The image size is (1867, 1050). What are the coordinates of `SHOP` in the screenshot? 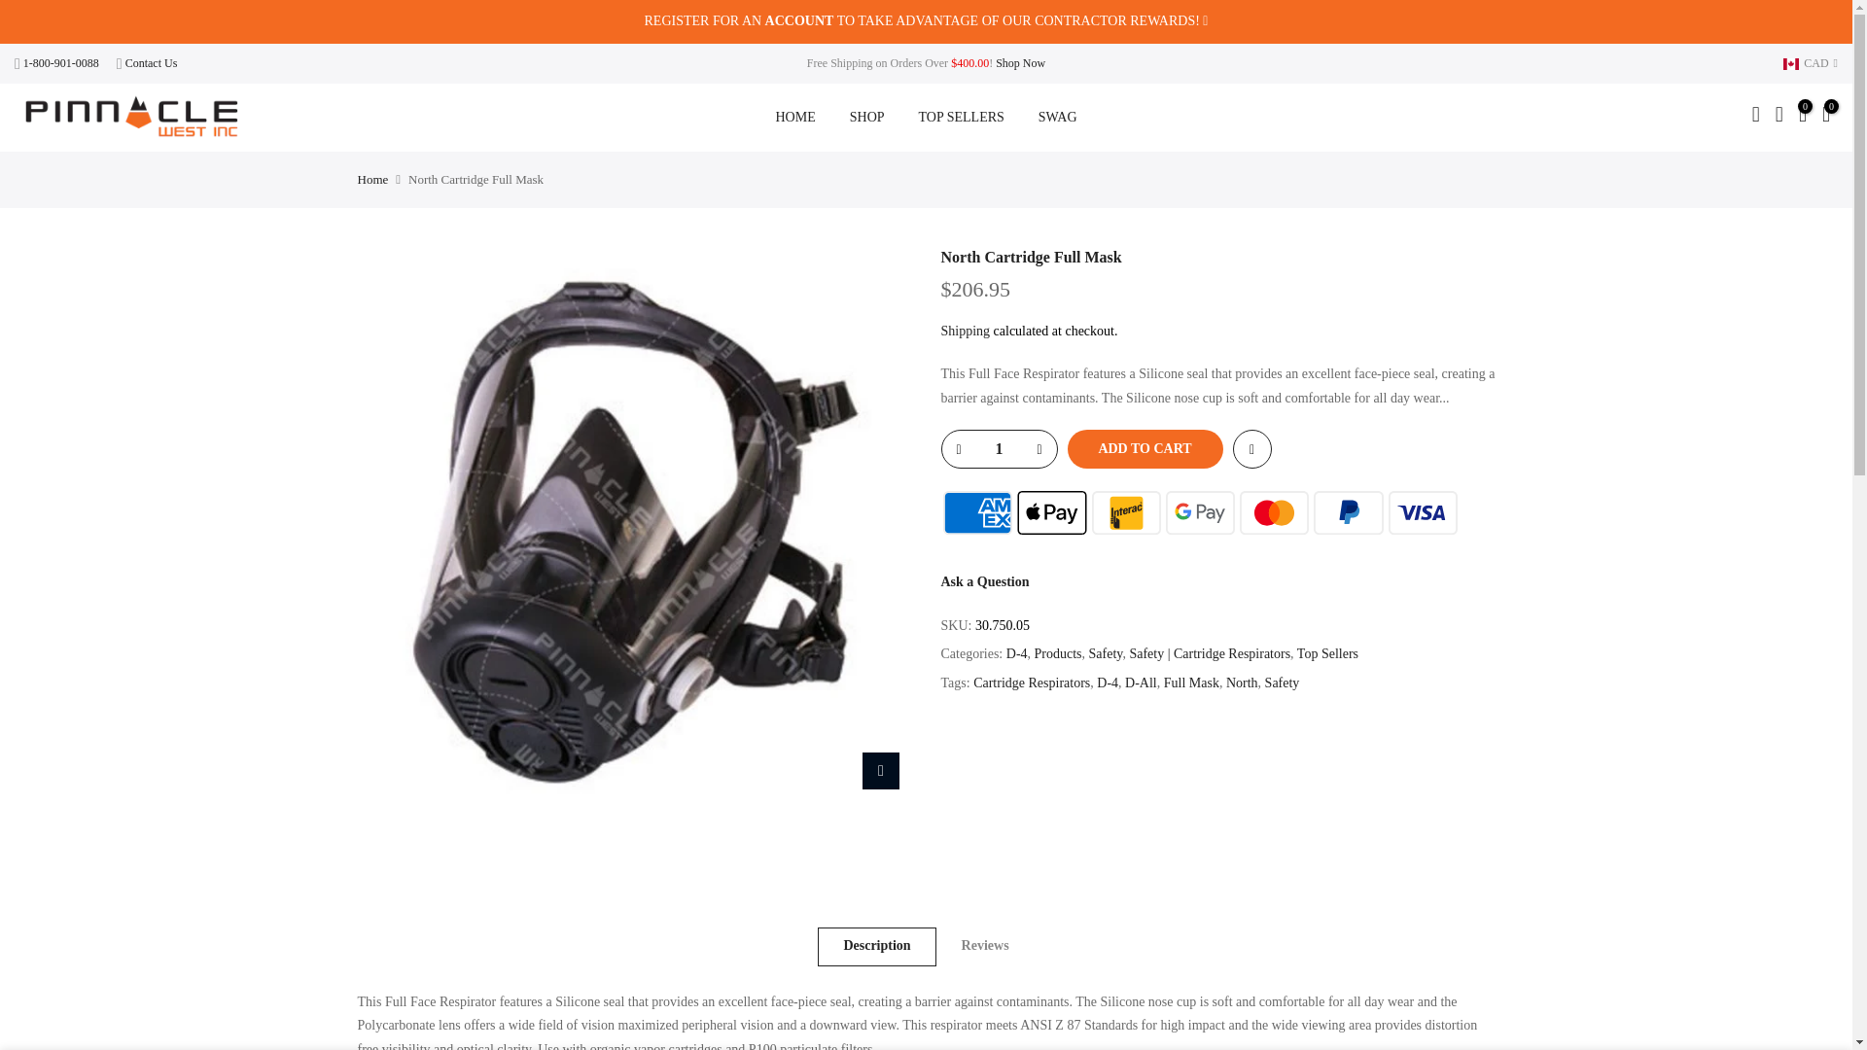 It's located at (867, 117).